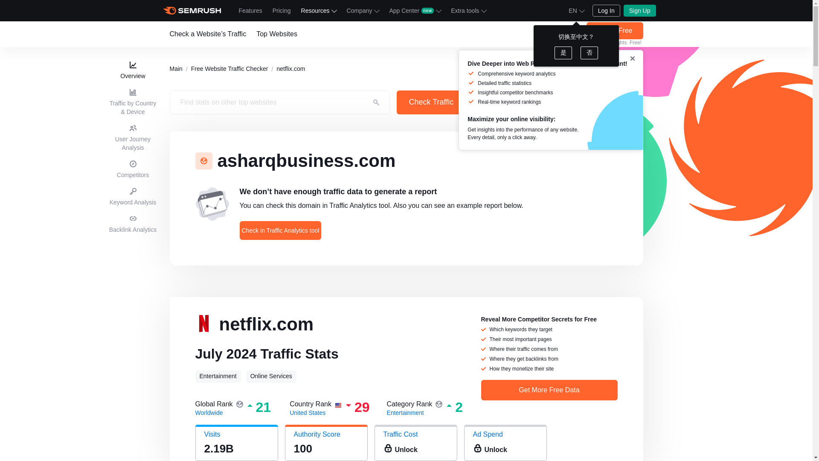  I want to click on Extra tools, so click(468, 10).